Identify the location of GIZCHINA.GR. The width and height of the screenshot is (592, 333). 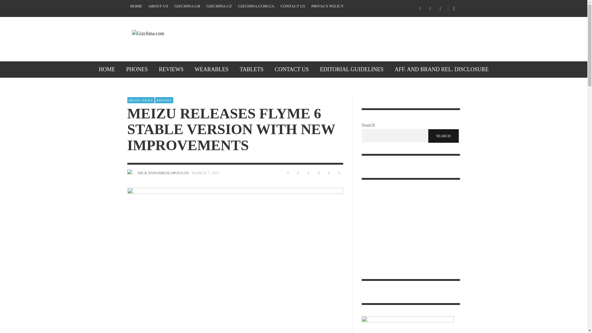
(187, 6).